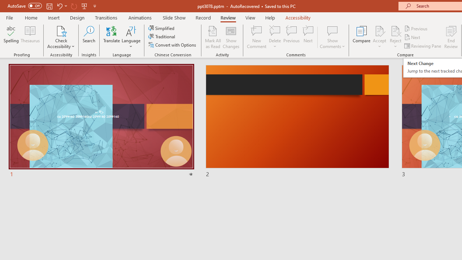 The image size is (462, 260). I want to click on Convert with Options..., so click(173, 45).